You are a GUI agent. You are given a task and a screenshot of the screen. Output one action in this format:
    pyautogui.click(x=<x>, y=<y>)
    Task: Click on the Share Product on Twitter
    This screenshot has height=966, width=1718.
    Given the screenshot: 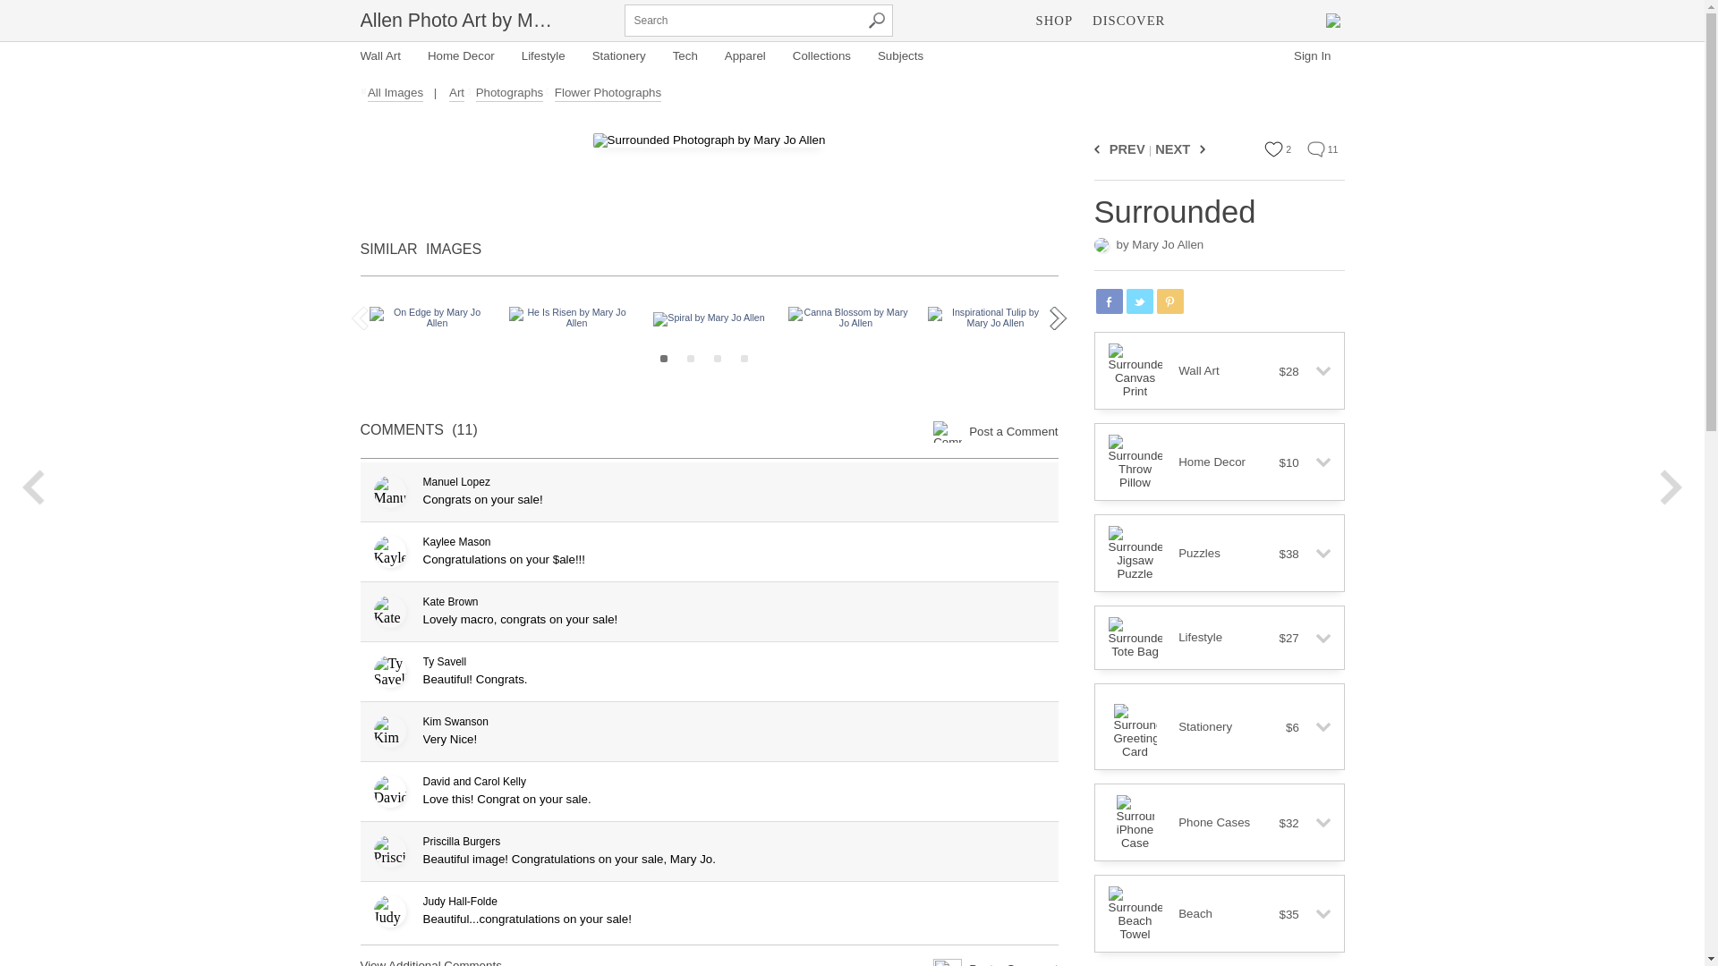 What is the action you would take?
    pyautogui.click(x=1138, y=301)
    